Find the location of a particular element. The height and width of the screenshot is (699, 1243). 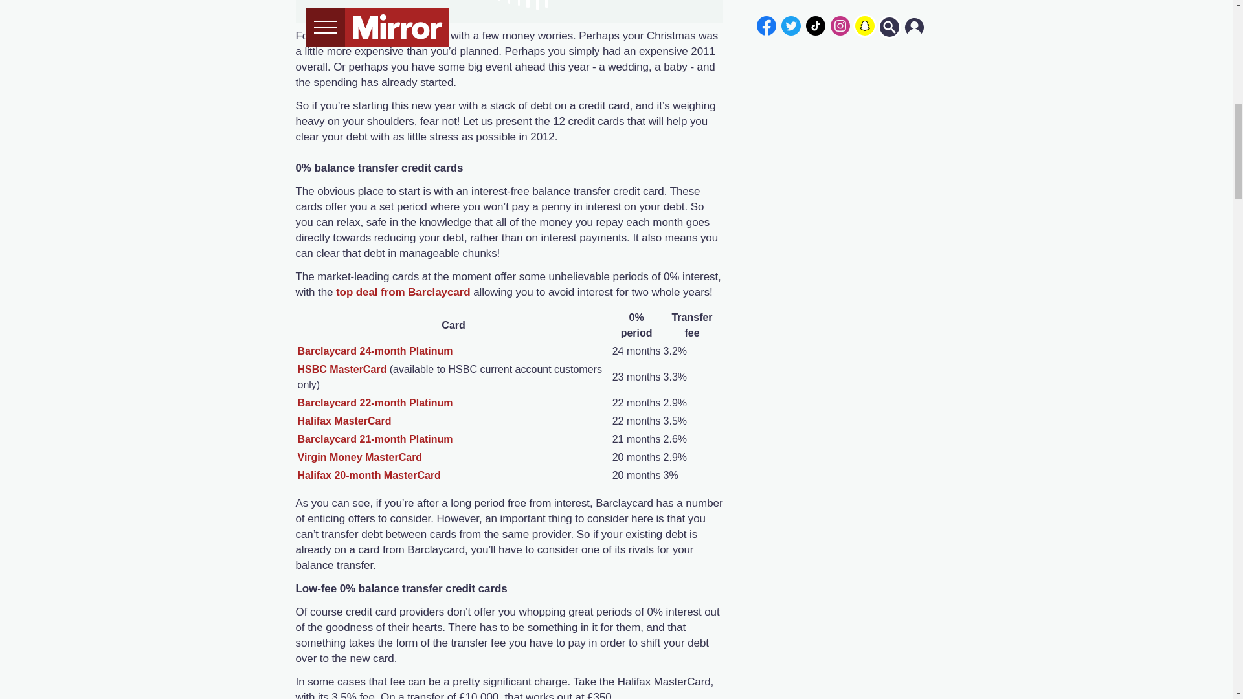

Barclaycard 22-month Platinum is located at coordinates (375, 403).